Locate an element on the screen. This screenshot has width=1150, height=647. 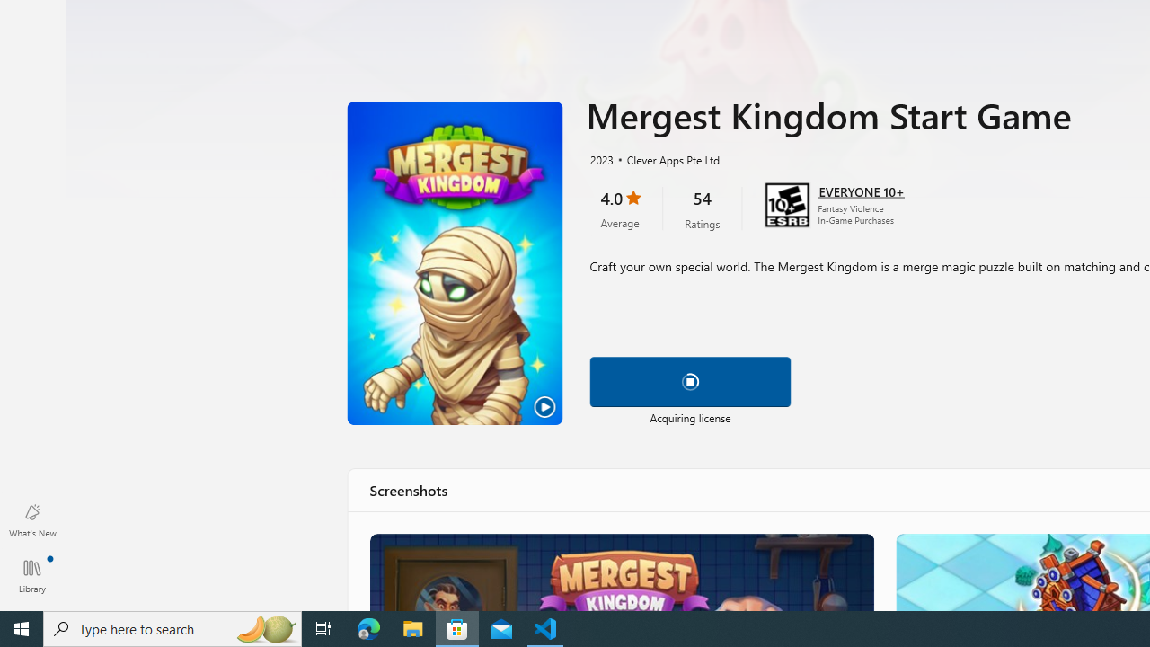
Pause download is located at coordinates (690, 381).